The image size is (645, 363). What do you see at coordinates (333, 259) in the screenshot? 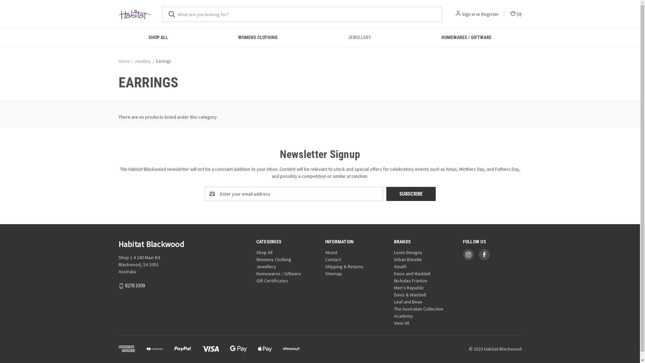
I see `Contact` at bounding box center [333, 259].